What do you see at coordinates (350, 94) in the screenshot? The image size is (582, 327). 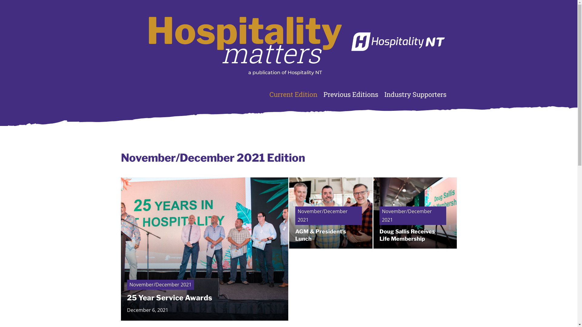 I see `Previous Editions` at bounding box center [350, 94].